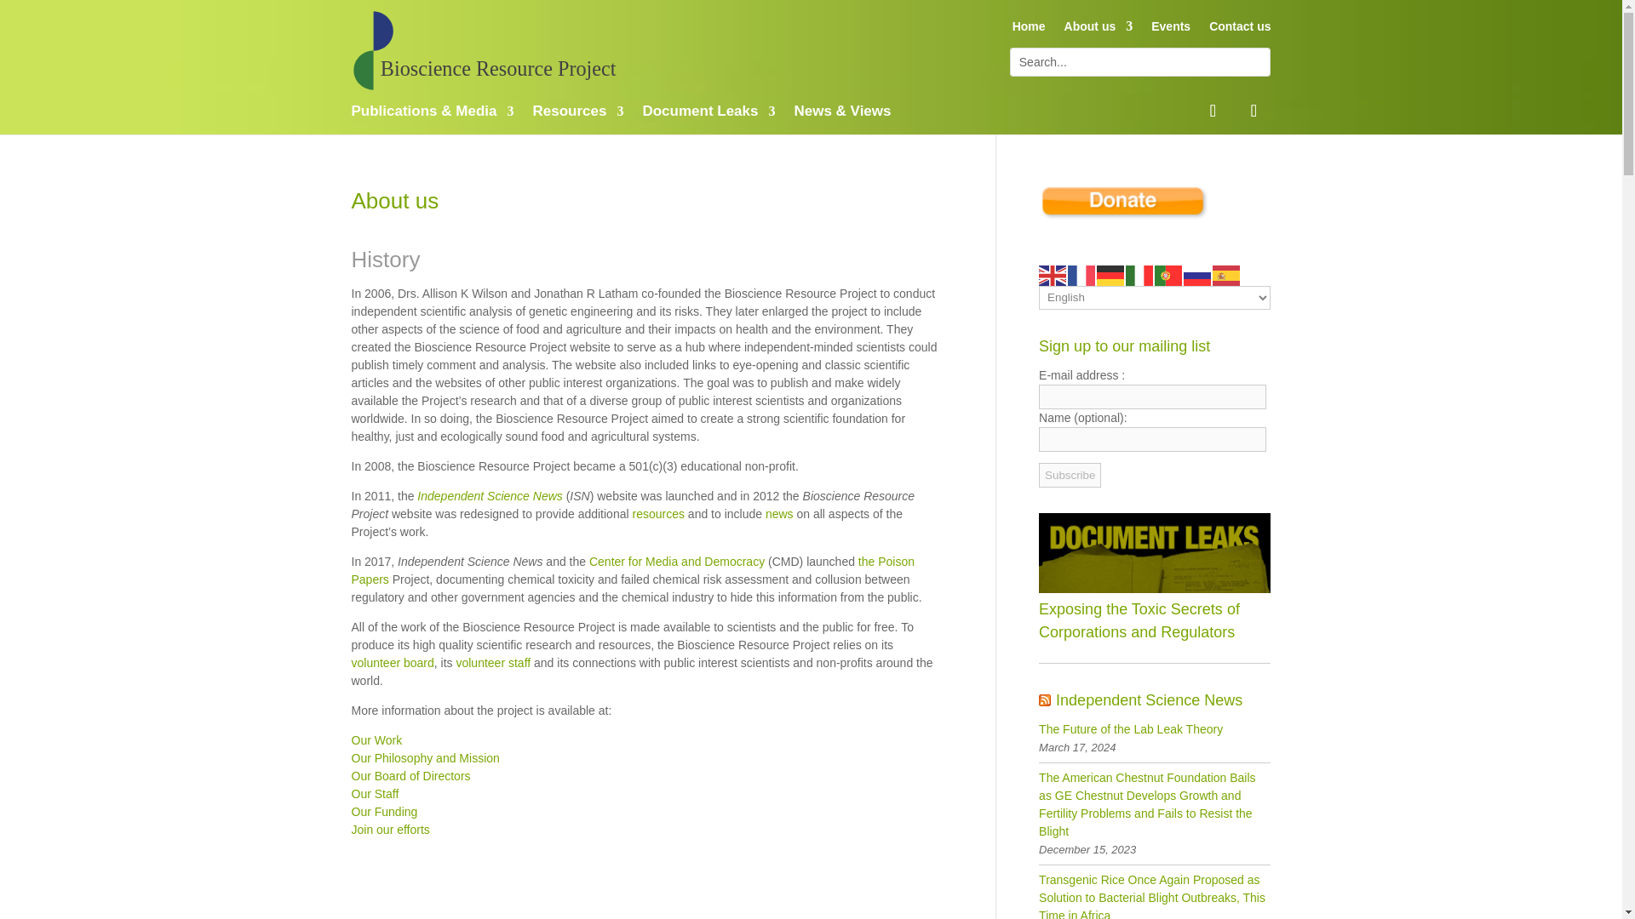 This screenshot has height=919, width=1635. Describe the element at coordinates (492, 663) in the screenshot. I see `our staff` at that location.